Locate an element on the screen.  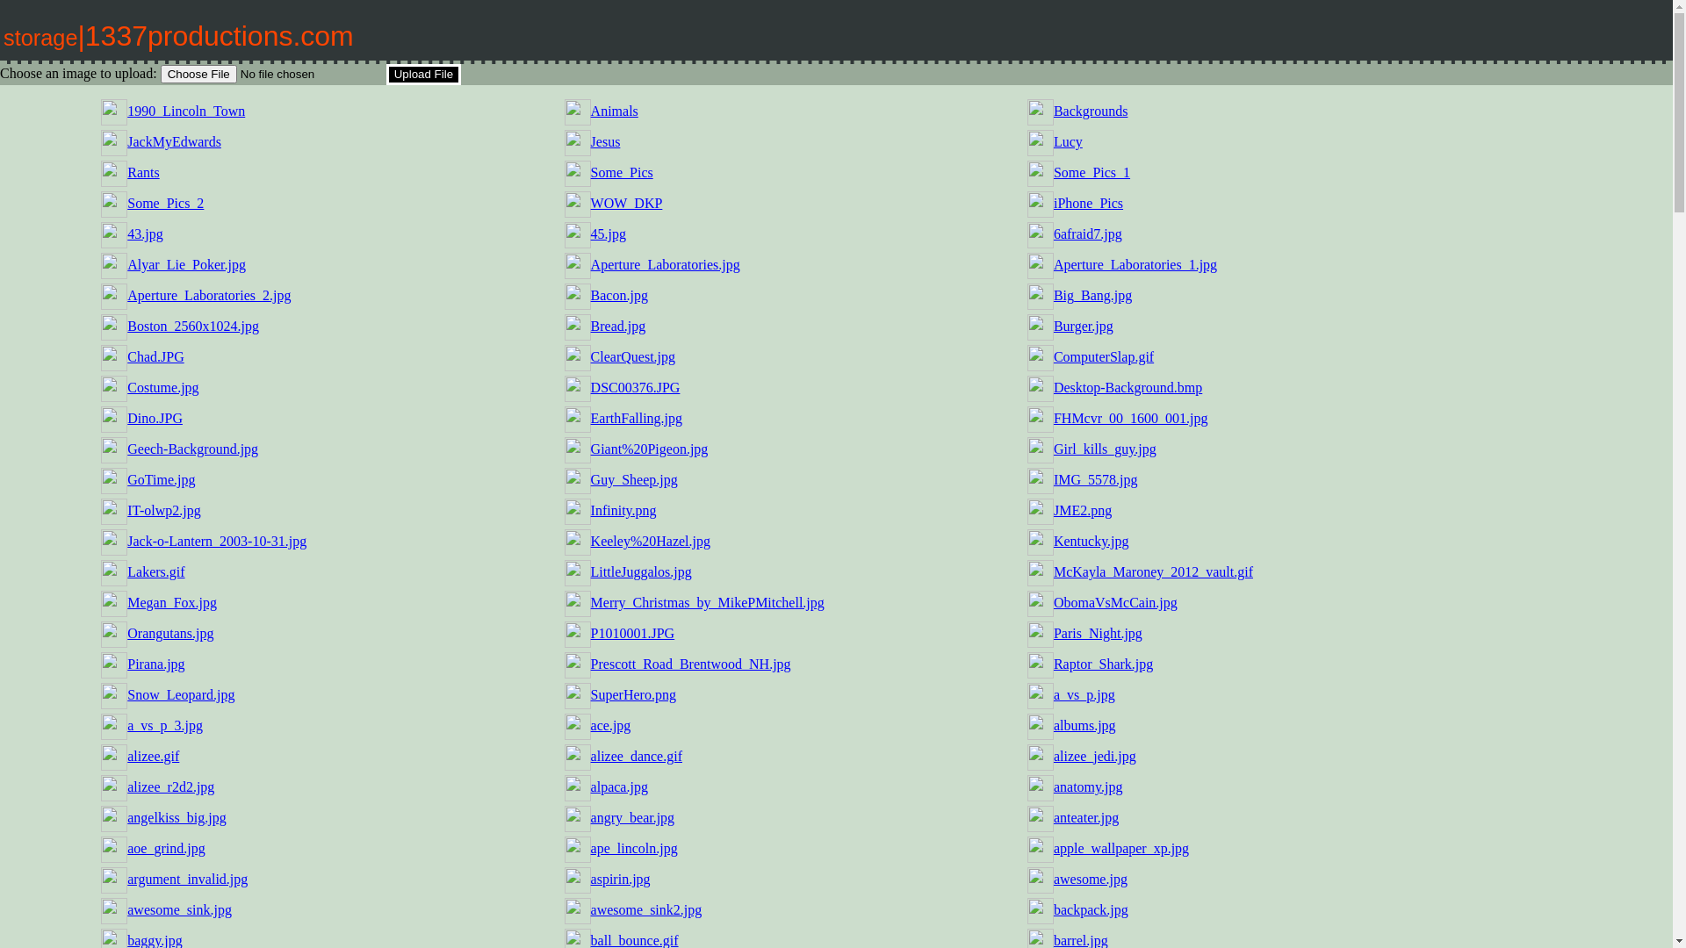
McKayla_Maroney_2012_vault.gif is located at coordinates (1154, 572).